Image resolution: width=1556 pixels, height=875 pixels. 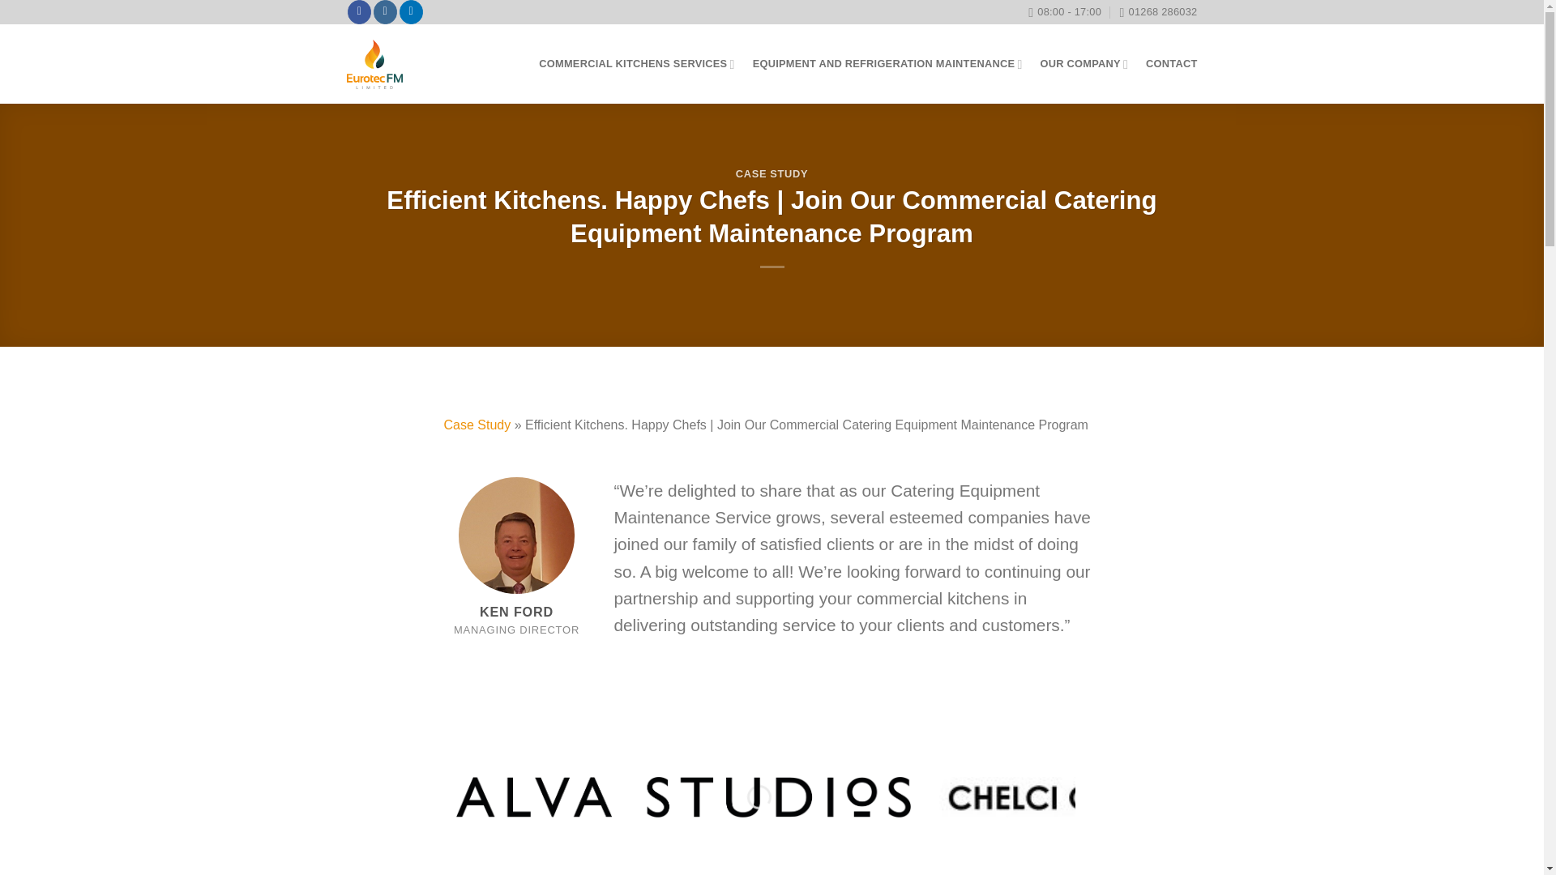 What do you see at coordinates (384, 12) in the screenshot?
I see `Follow on Instagram` at bounding box center [384, 12].